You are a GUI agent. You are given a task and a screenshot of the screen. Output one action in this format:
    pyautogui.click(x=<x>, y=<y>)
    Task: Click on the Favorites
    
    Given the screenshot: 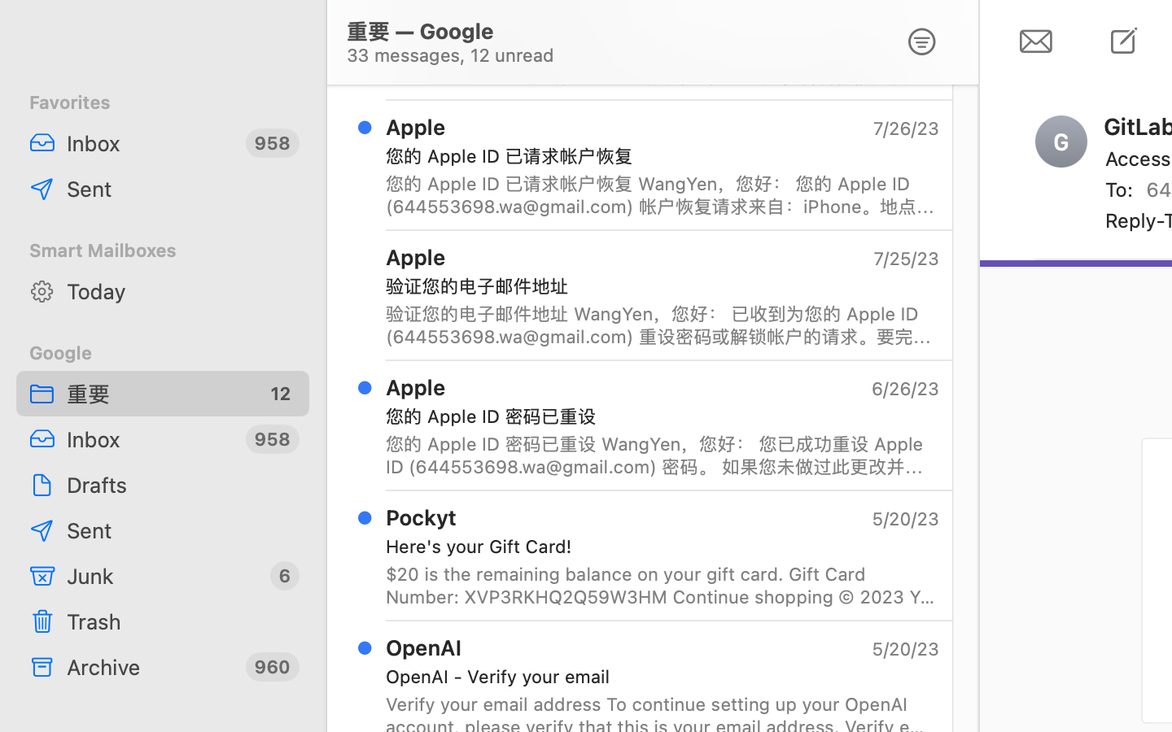 What is the action you would take?
    pyautogui.click(x=163, y=102)
    